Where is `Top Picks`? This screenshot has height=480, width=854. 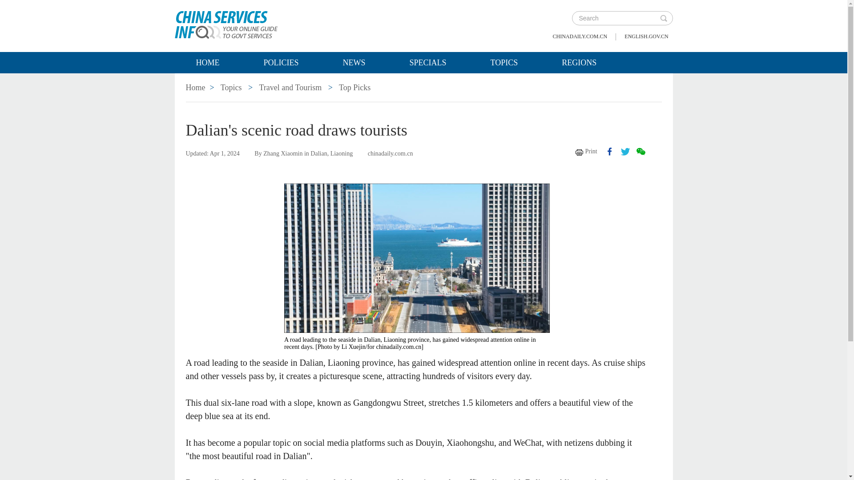
Top Picks is located at coordinates (355, 87).